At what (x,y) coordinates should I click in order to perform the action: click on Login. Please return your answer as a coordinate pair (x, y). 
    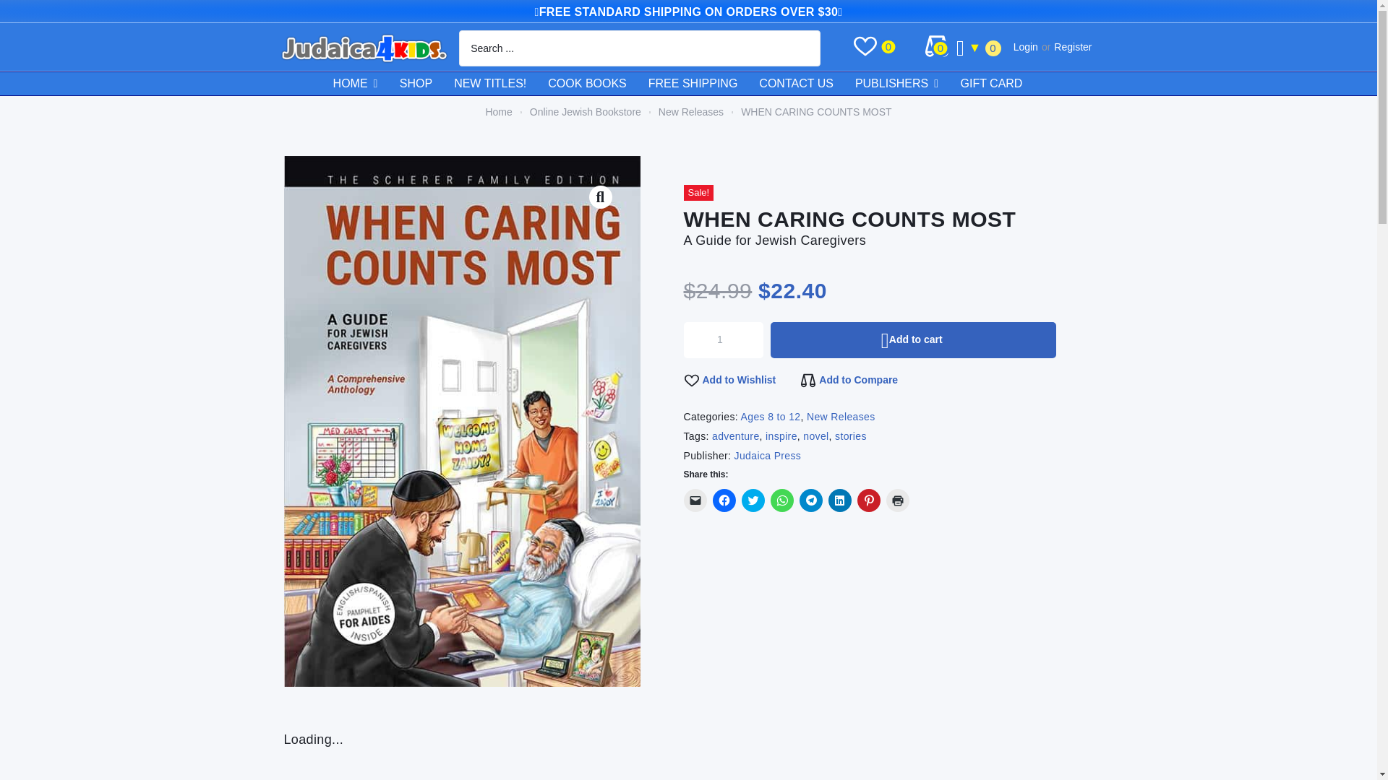
    Looking at the image, I should click on (1025, 47).